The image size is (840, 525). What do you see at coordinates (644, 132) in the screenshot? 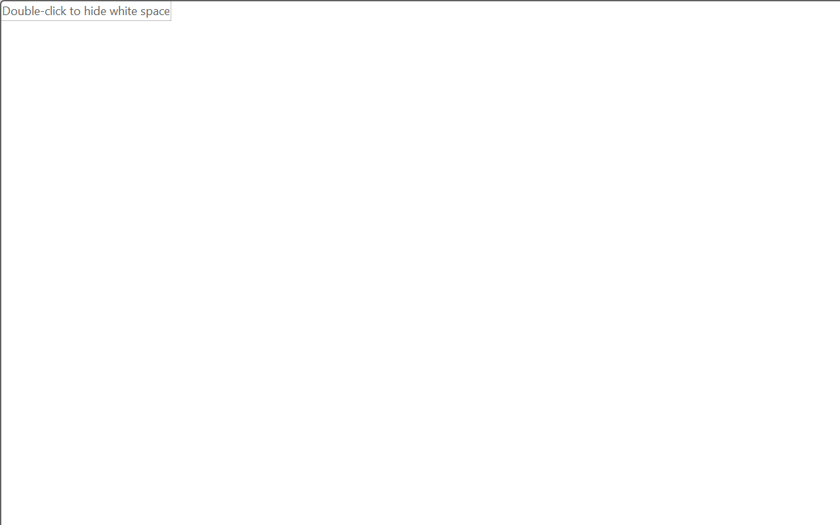
I see `Shading RGB(0, 0, 0)` at bounding box center [644, 132].